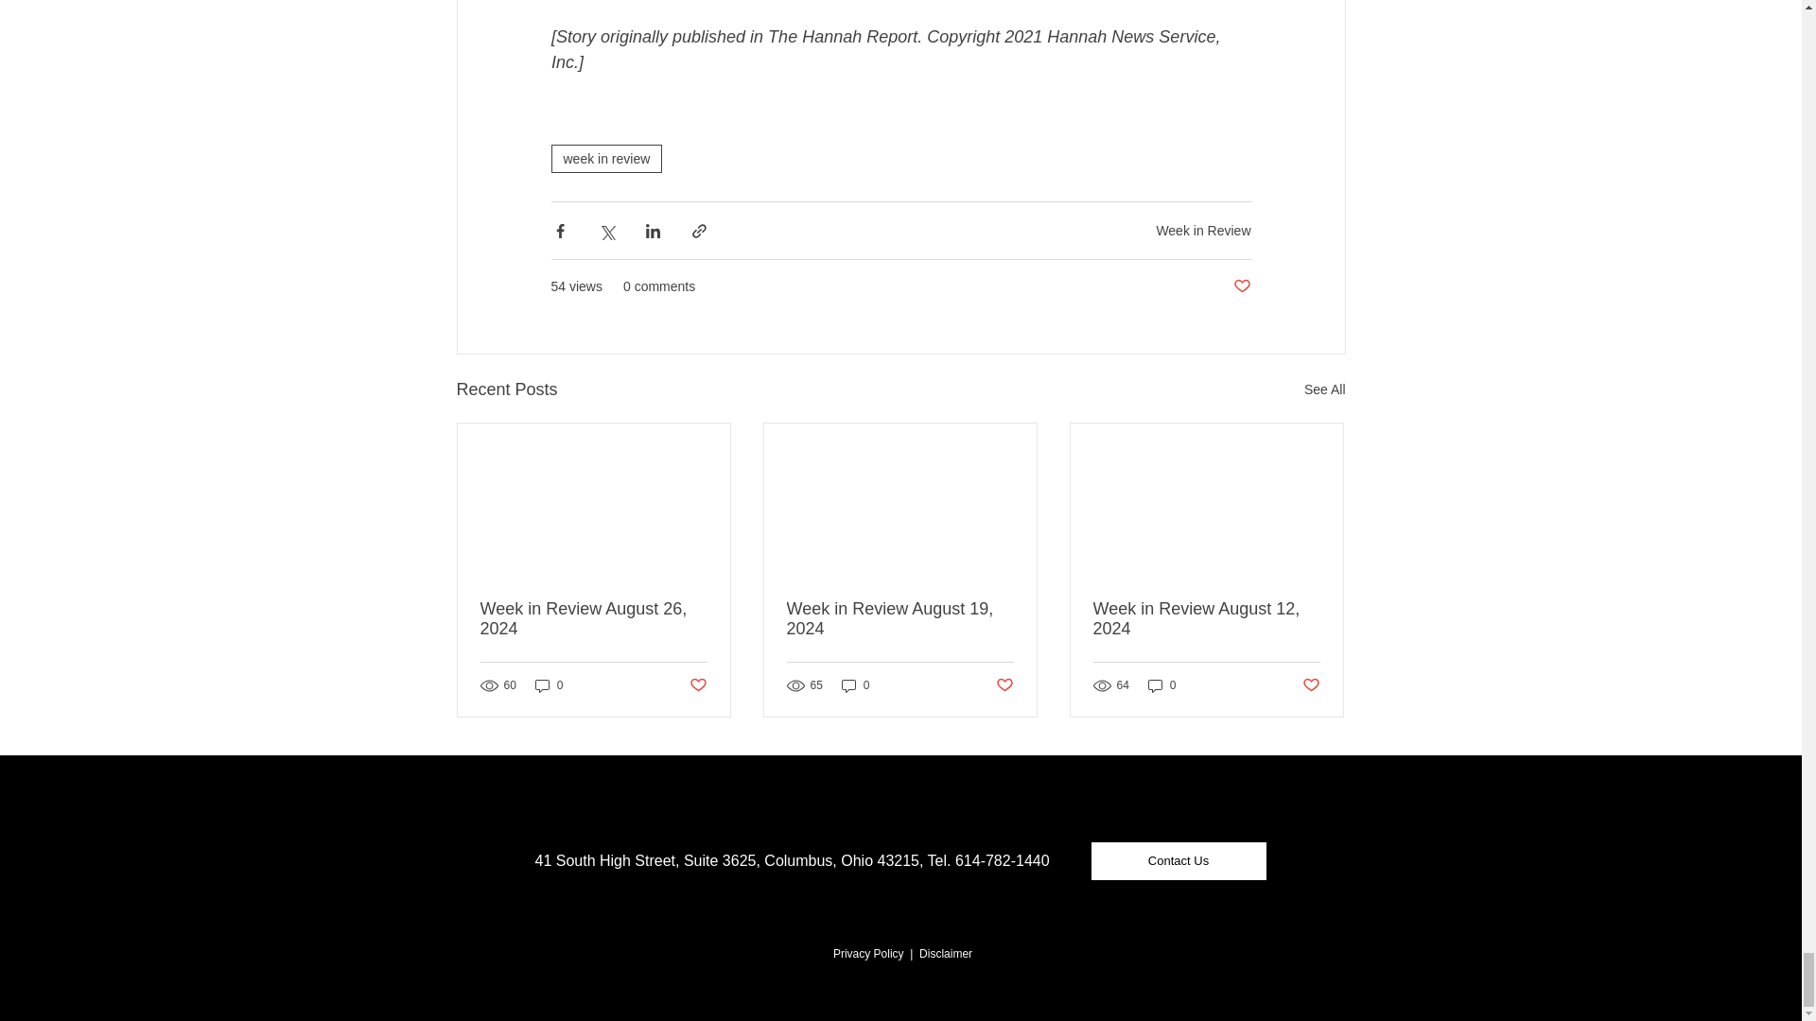 The height and width of the screenshot is (1021, 1816). I want to click on week in review, so click(605, 159).